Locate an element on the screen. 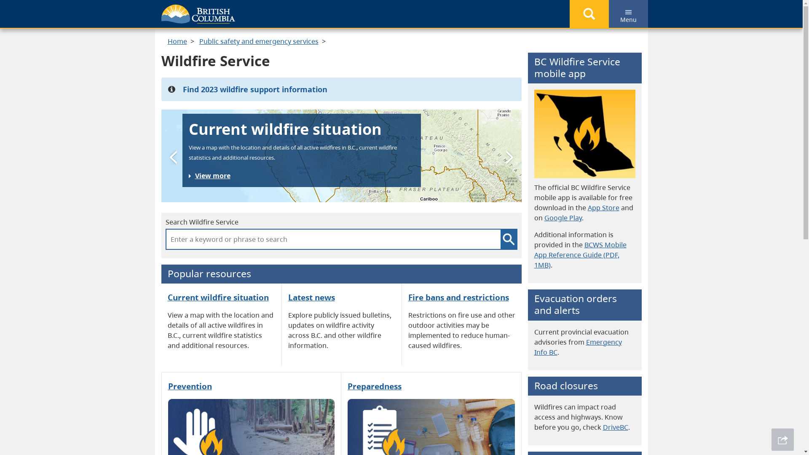  Current wildfire situation is located at coordinates (218, 297).